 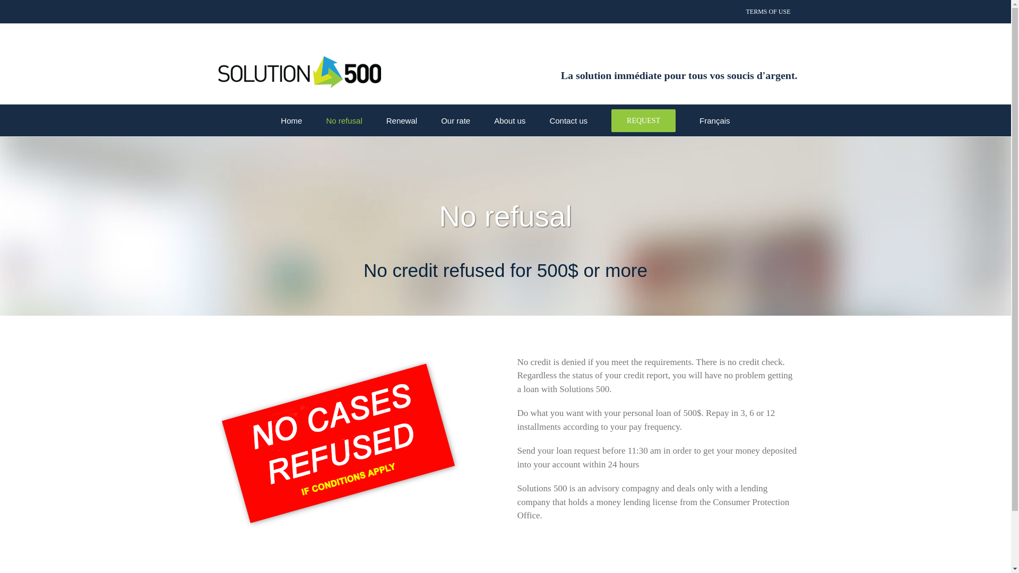 What do you see at coordinates (344, 120) in the screenshot?
I see `No refusal` at bounding box center [344, 120].